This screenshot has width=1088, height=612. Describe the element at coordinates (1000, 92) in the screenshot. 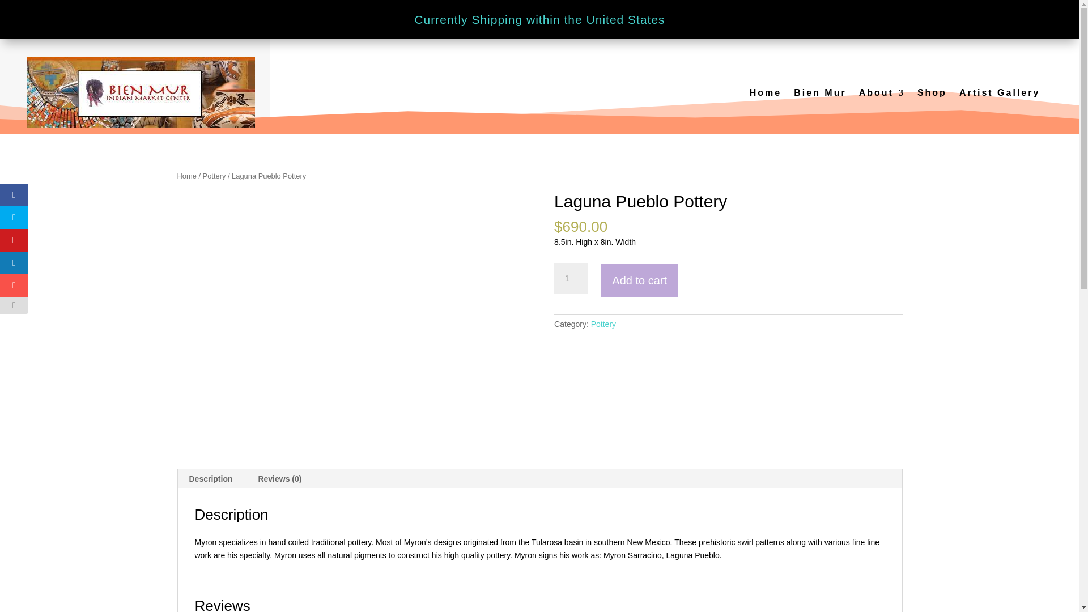

I see `Artist Gallery` at that location.